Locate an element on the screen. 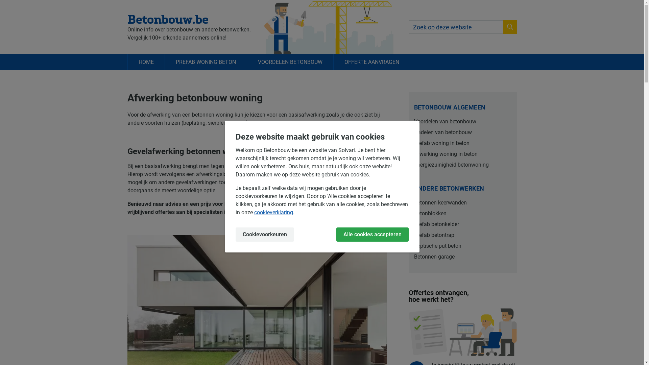 The width and height of the screenshot is (649, 365). Prefab woning in beton is located at coordinates (462, 143).